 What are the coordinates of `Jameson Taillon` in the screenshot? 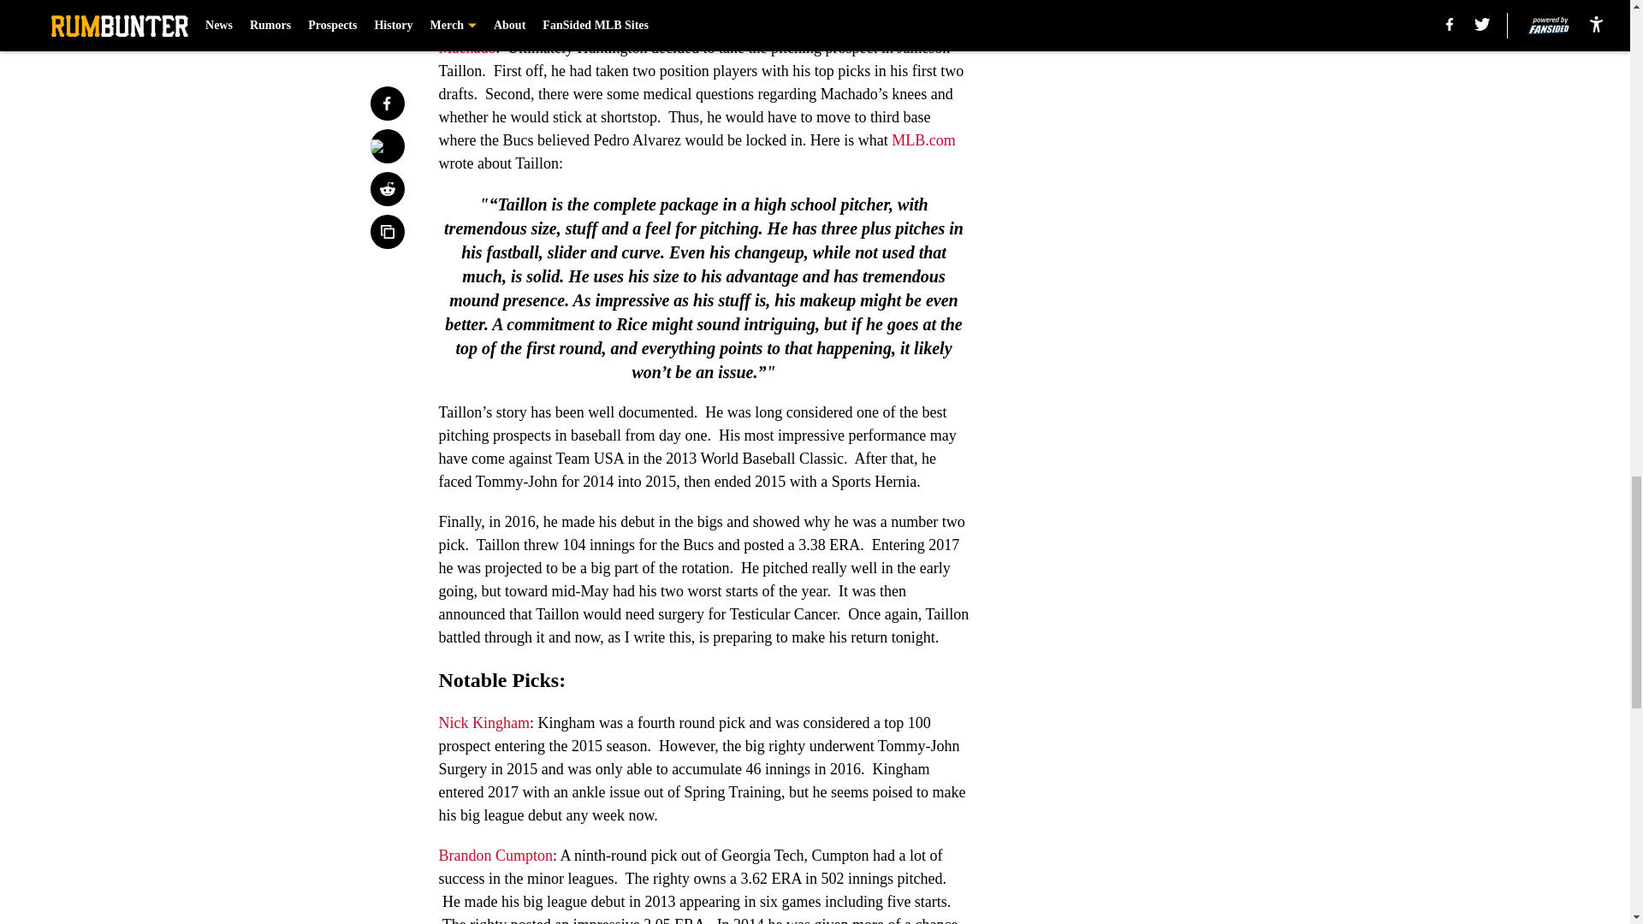 It's located at (689, 24).